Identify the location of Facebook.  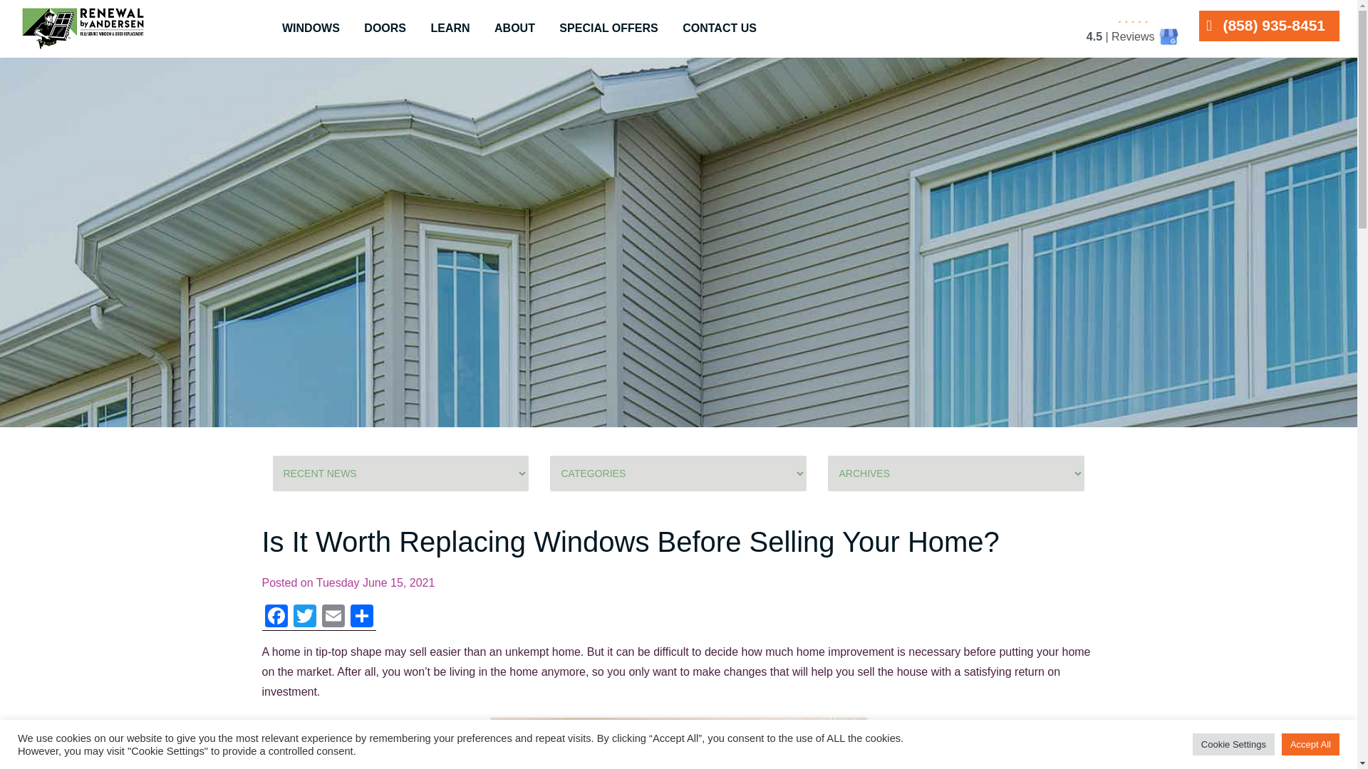
(276, 617).